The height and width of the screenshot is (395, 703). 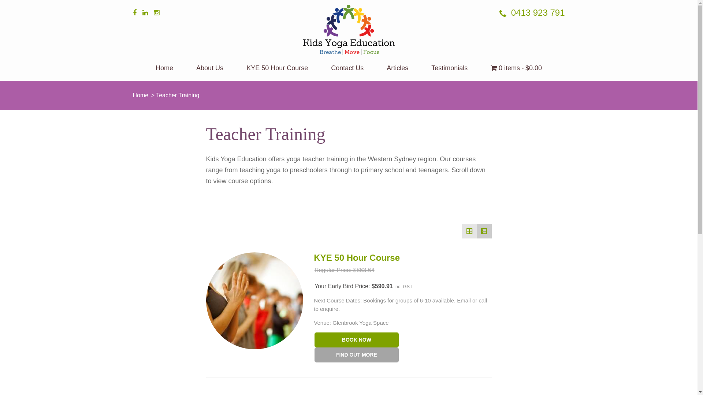 What do you see at coordinates (484, 231) in the screenshot?
I see `List view` at bounding box center [484, 231].